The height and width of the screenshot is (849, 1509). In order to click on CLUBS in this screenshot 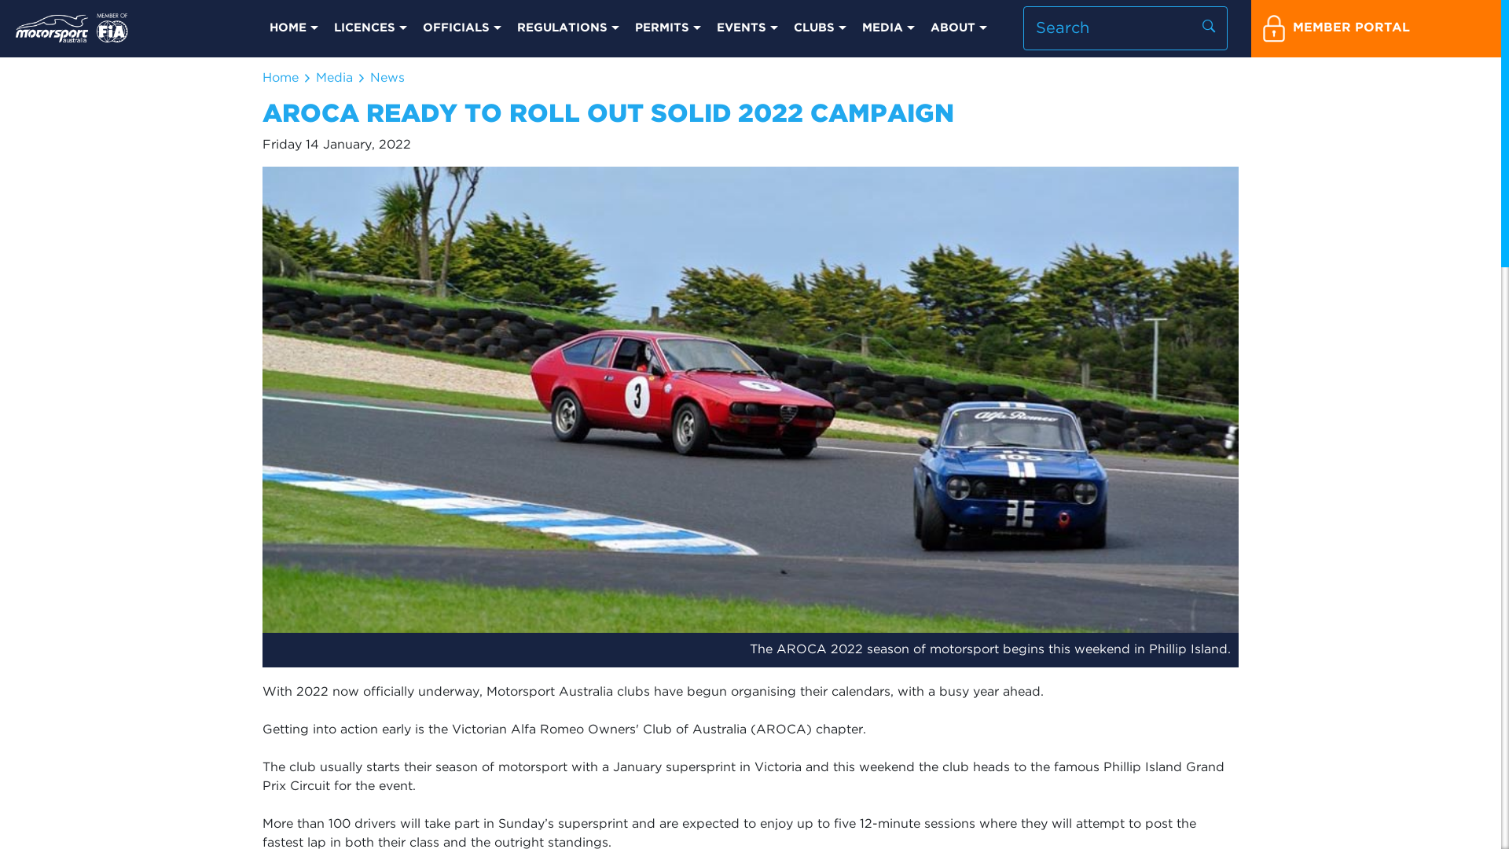, I will do `click(821, 28)`.